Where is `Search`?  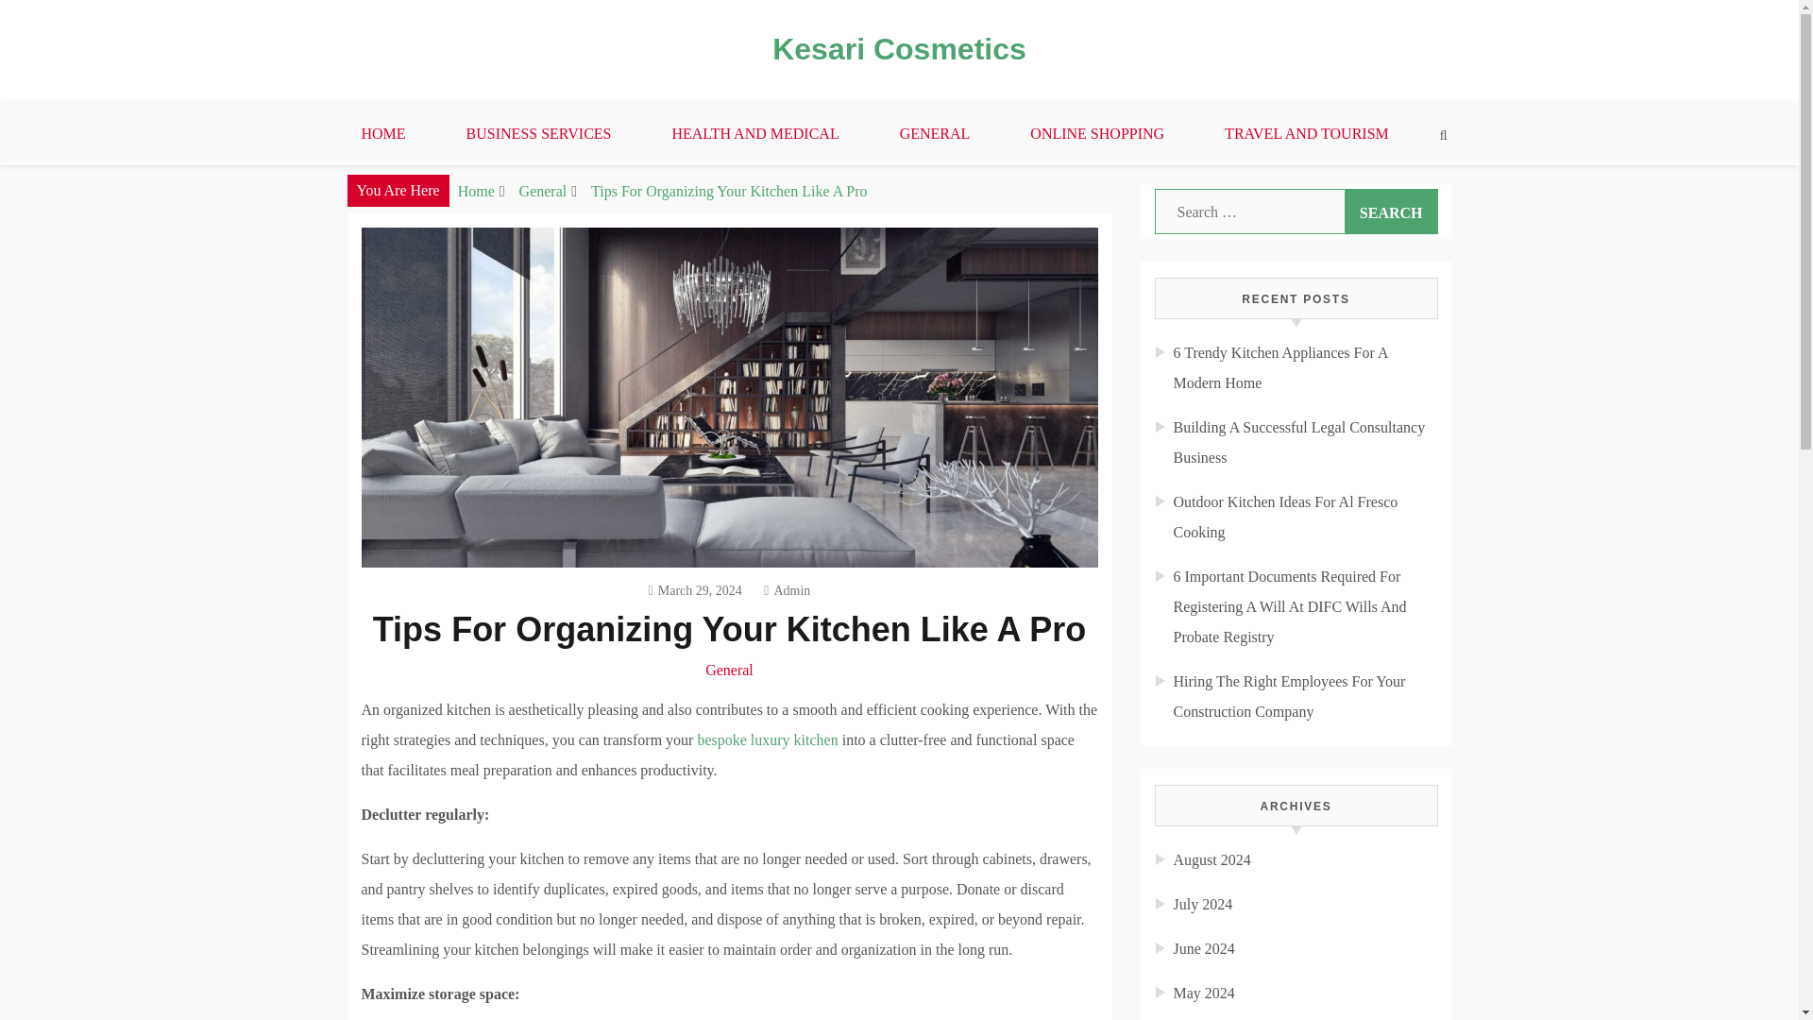 Search is located at coordinates (1391, 212).